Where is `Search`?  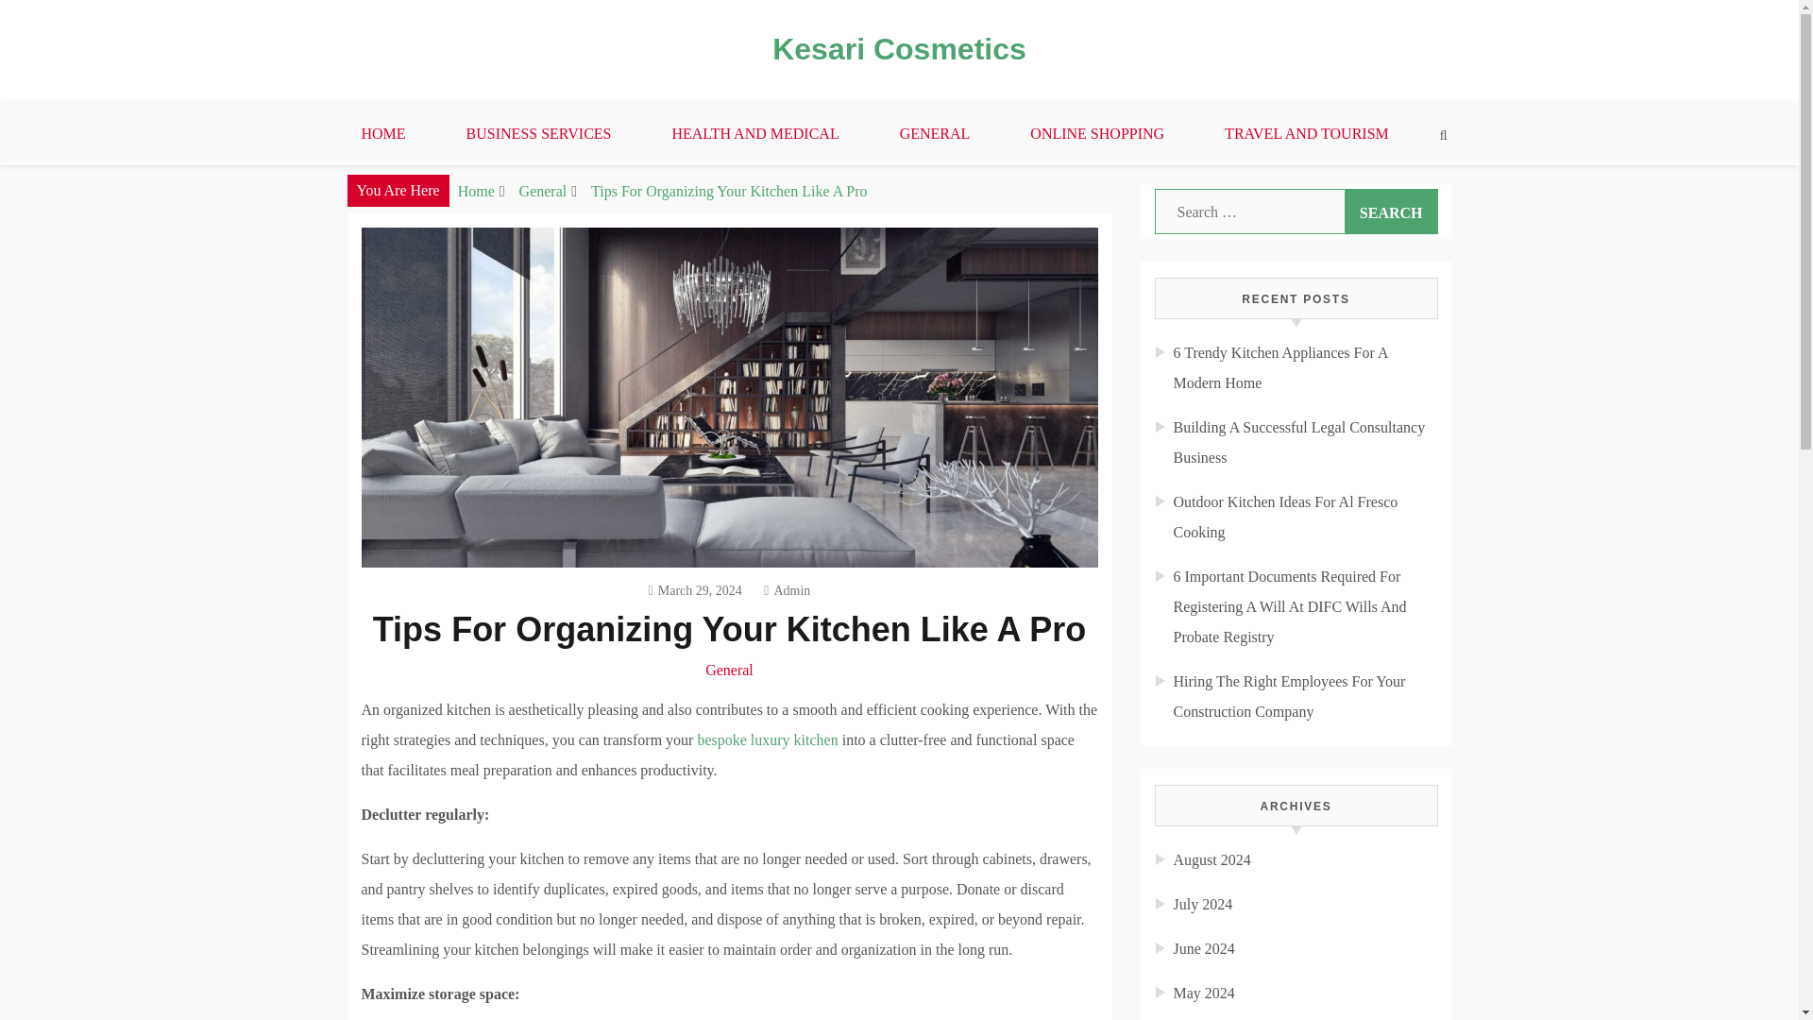 Search is located at coordinates (1391, 212).